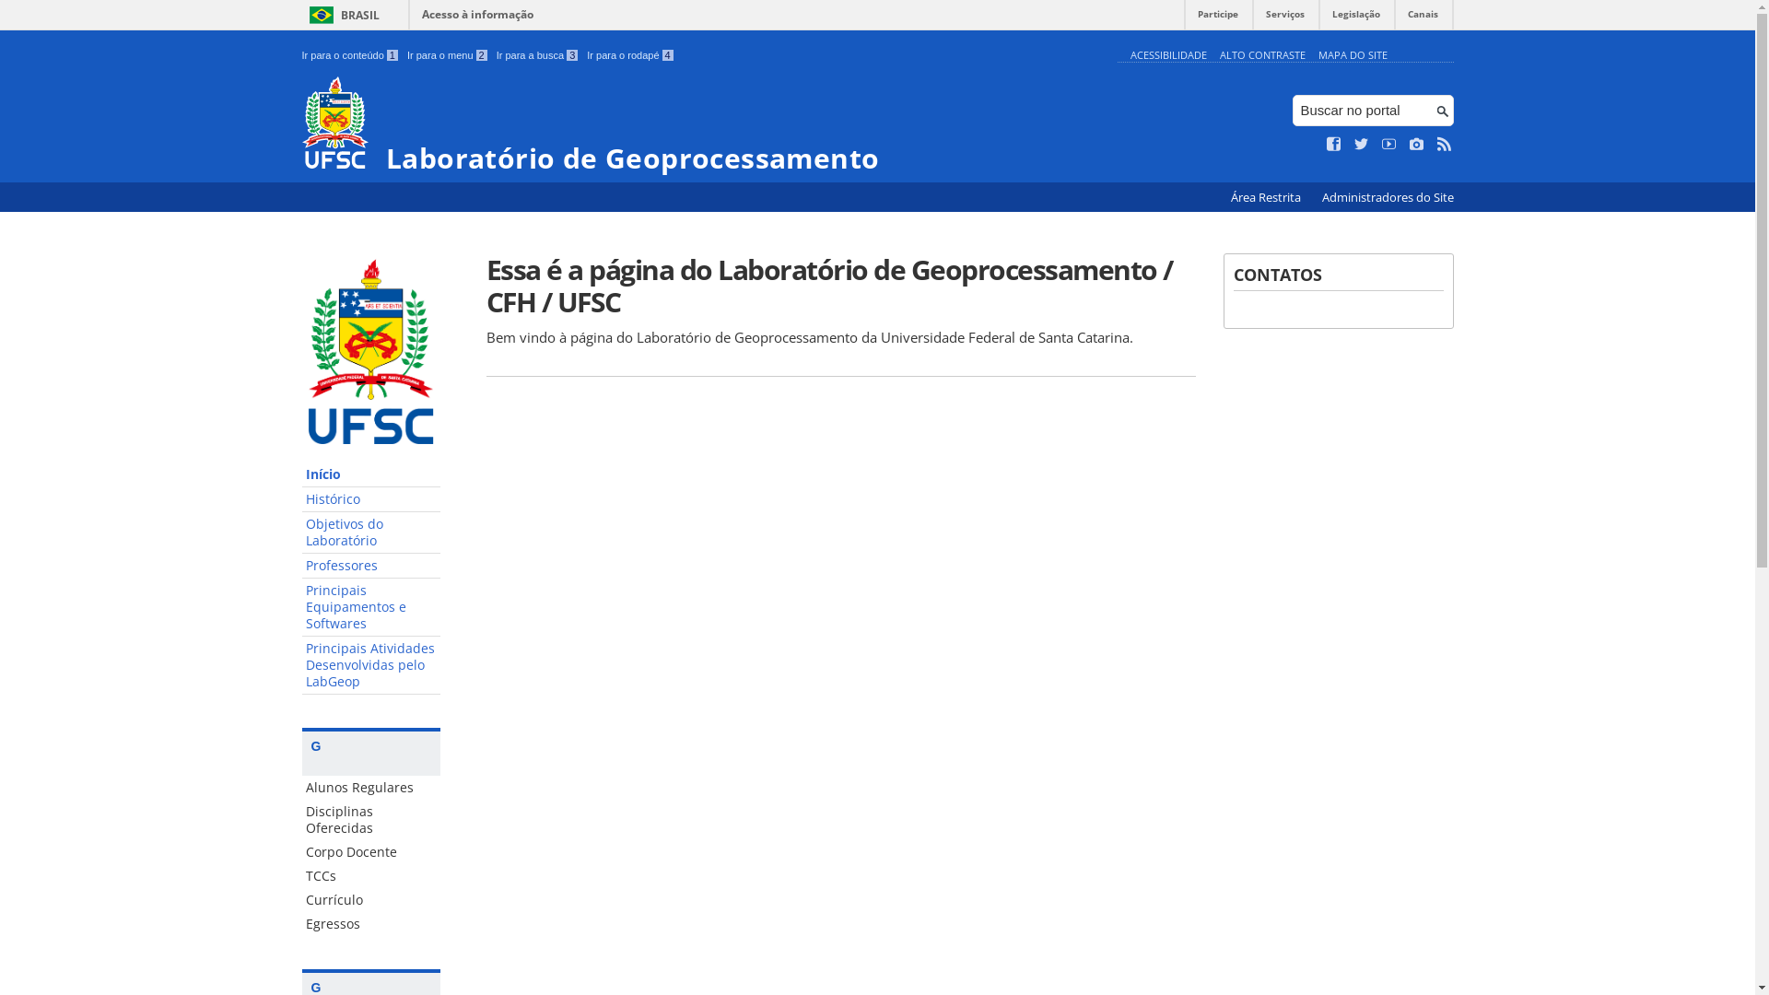  Describe the element at coordinates (1334, 145) in the screenshot. I see `Curta no Facebook` at that location.